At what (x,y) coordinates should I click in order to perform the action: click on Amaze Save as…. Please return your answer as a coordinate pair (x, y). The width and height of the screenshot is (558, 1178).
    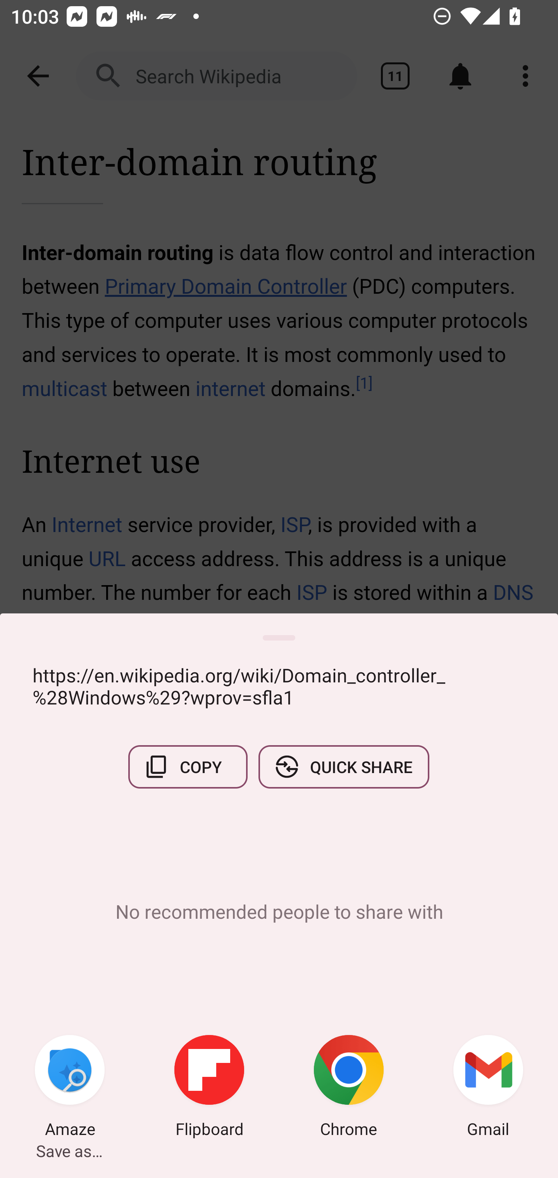
    Looking at the image, I should click on (70, 1088).